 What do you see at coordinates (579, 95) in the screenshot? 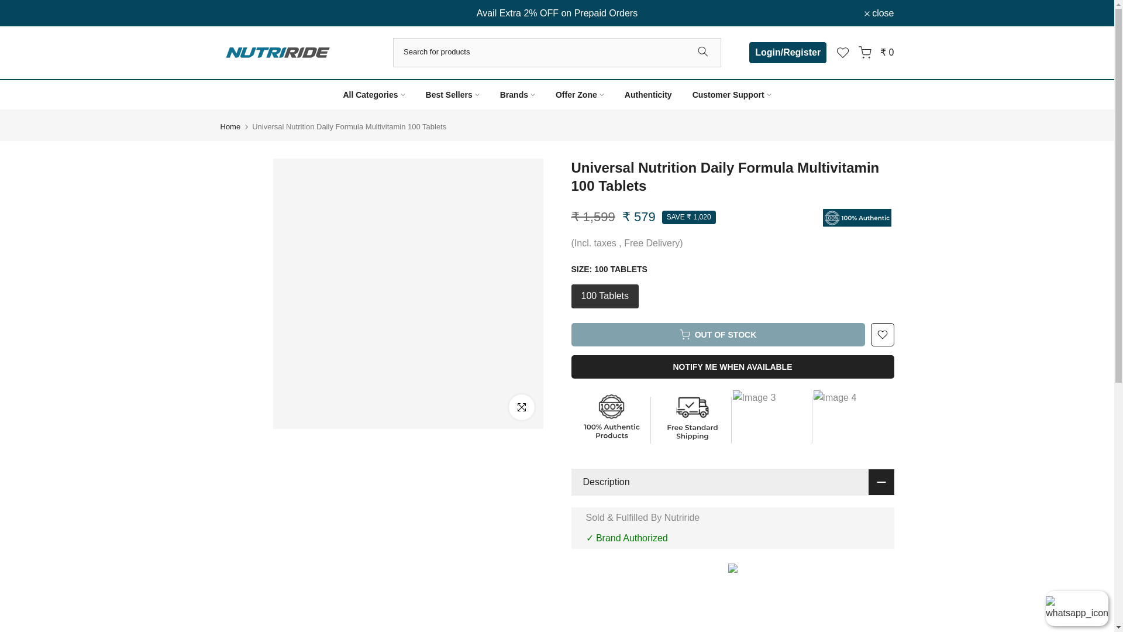
I see `Offer Zone` at bounding box center [579, 95].